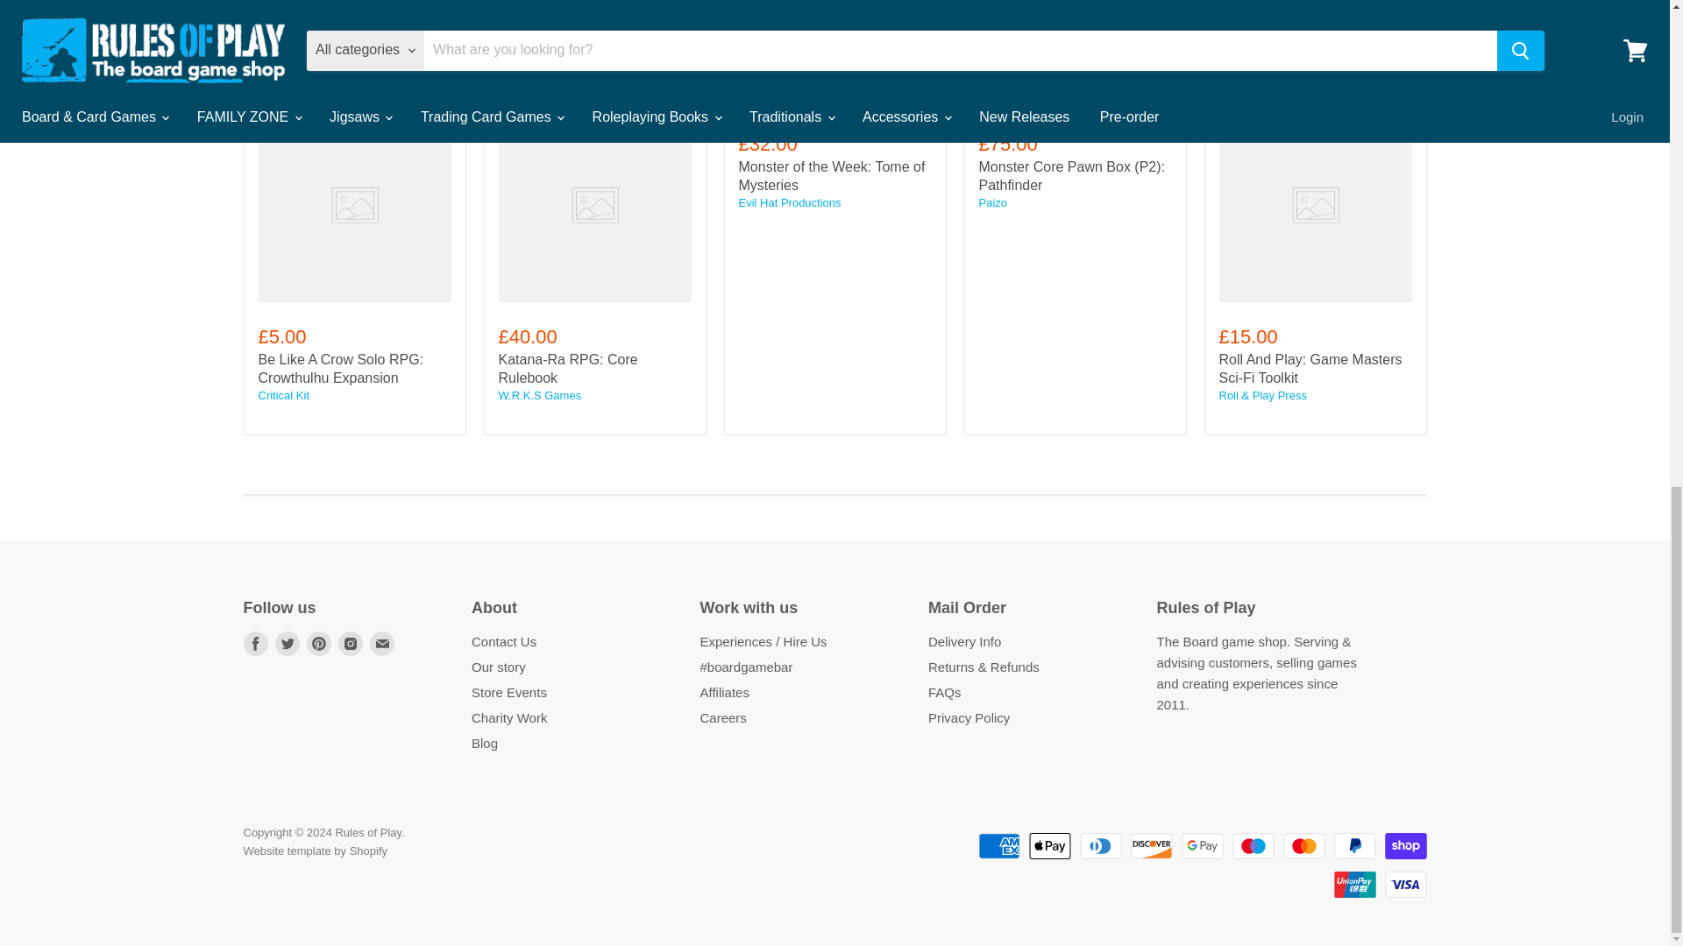  What do you see at coordinates (288, 644) in the screenshot?
I see `Twitter` at bounding box center [288, 644].